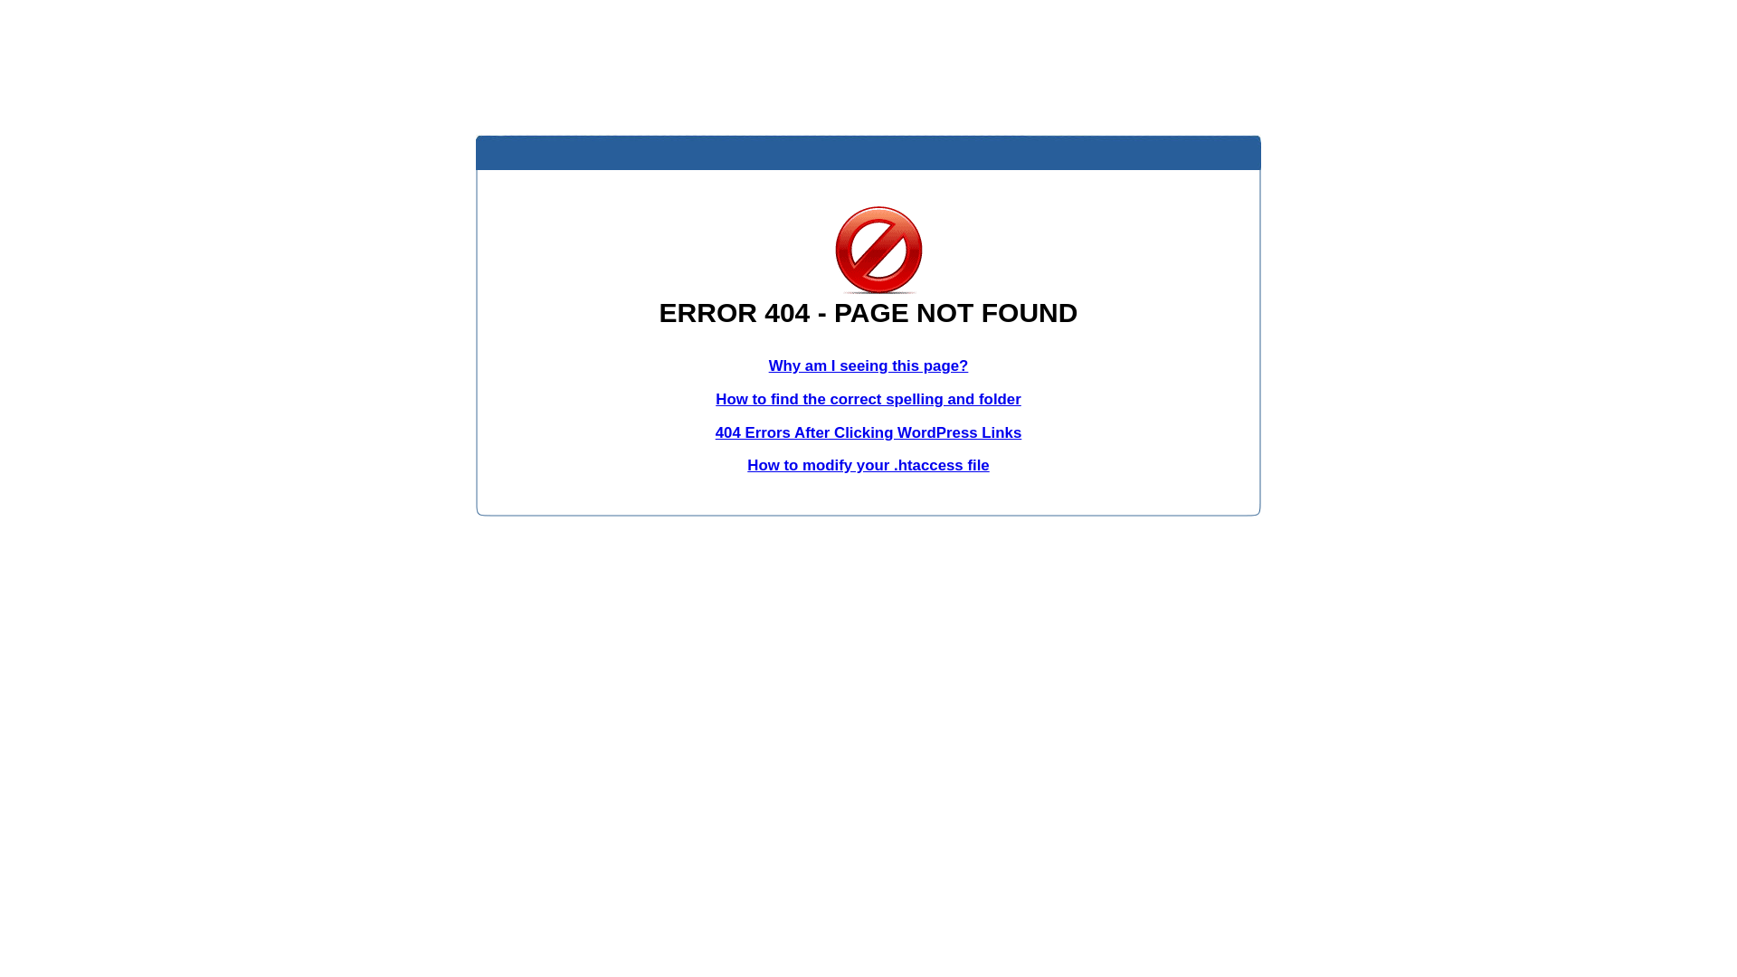 This screenshot has height=977, width=1737. What do you see at coordinates (868, 465) in the screenshot?
I see `How to modify your .htaccess file` at bounding box center [868, 465].